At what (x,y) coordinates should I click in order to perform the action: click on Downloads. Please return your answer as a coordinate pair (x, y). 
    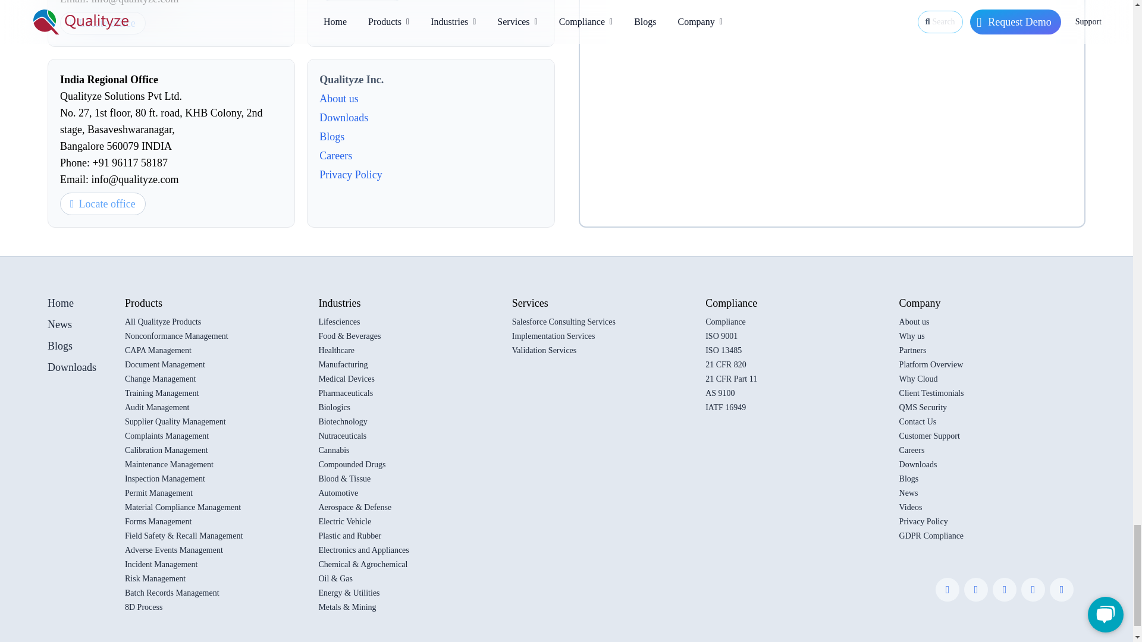
    Looking at the image, I should click on (431, 117).